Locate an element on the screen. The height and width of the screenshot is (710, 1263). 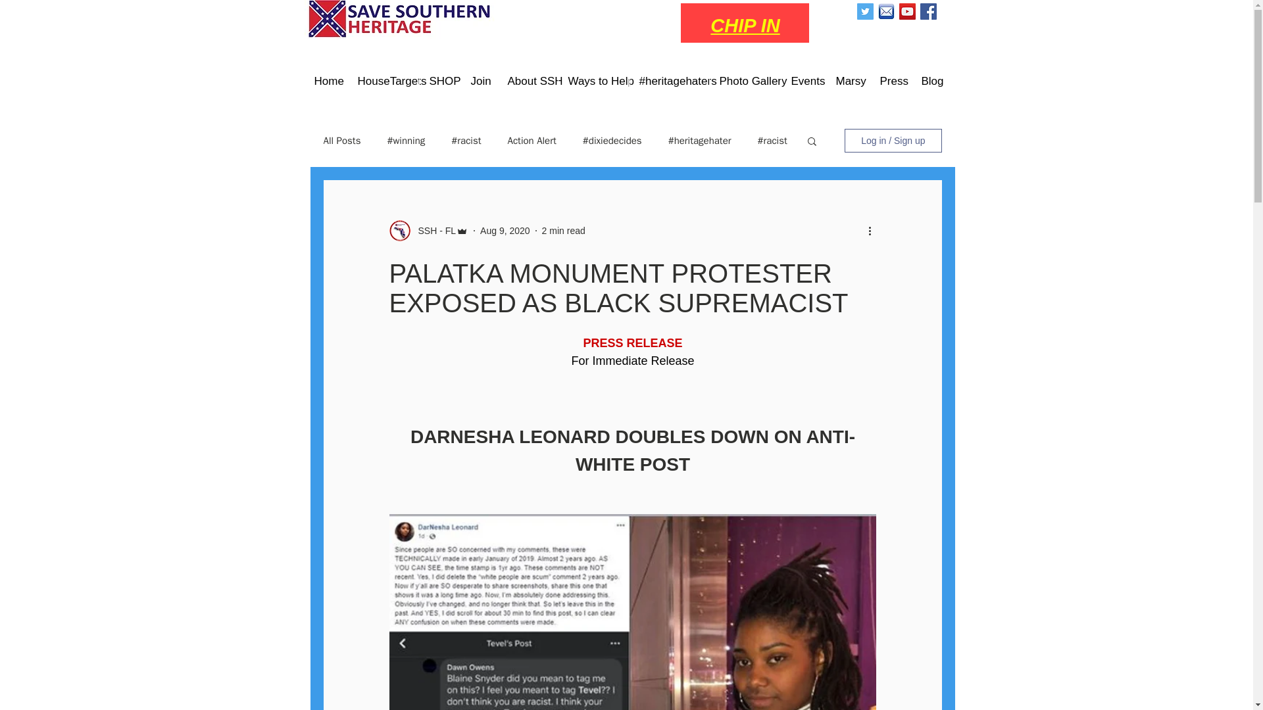
SSH - FL is located at coordinates (433, 230).